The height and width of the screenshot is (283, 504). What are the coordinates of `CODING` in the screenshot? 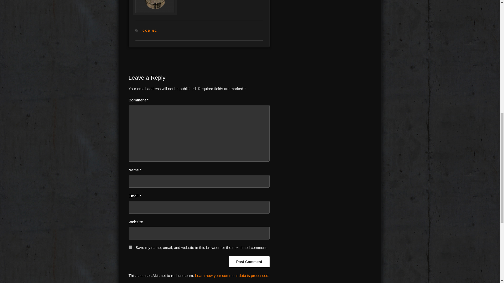 It's located at (150, 31).